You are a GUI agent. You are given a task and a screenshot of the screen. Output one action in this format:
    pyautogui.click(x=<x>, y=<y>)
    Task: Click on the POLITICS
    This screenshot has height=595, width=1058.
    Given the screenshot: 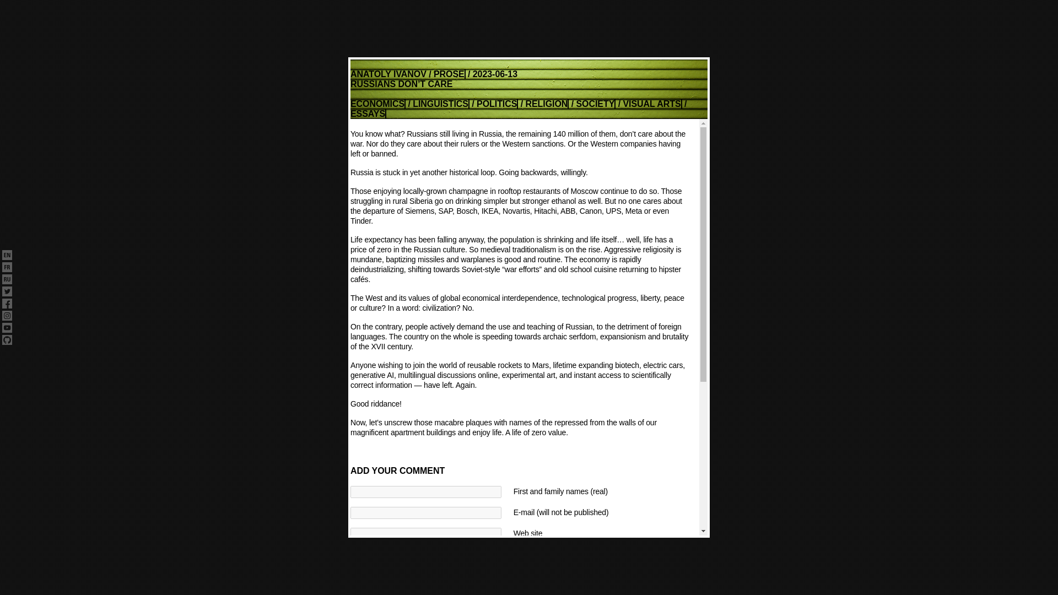 What is the action you would take?
    pyautogui.click(x=497, y=140)
    